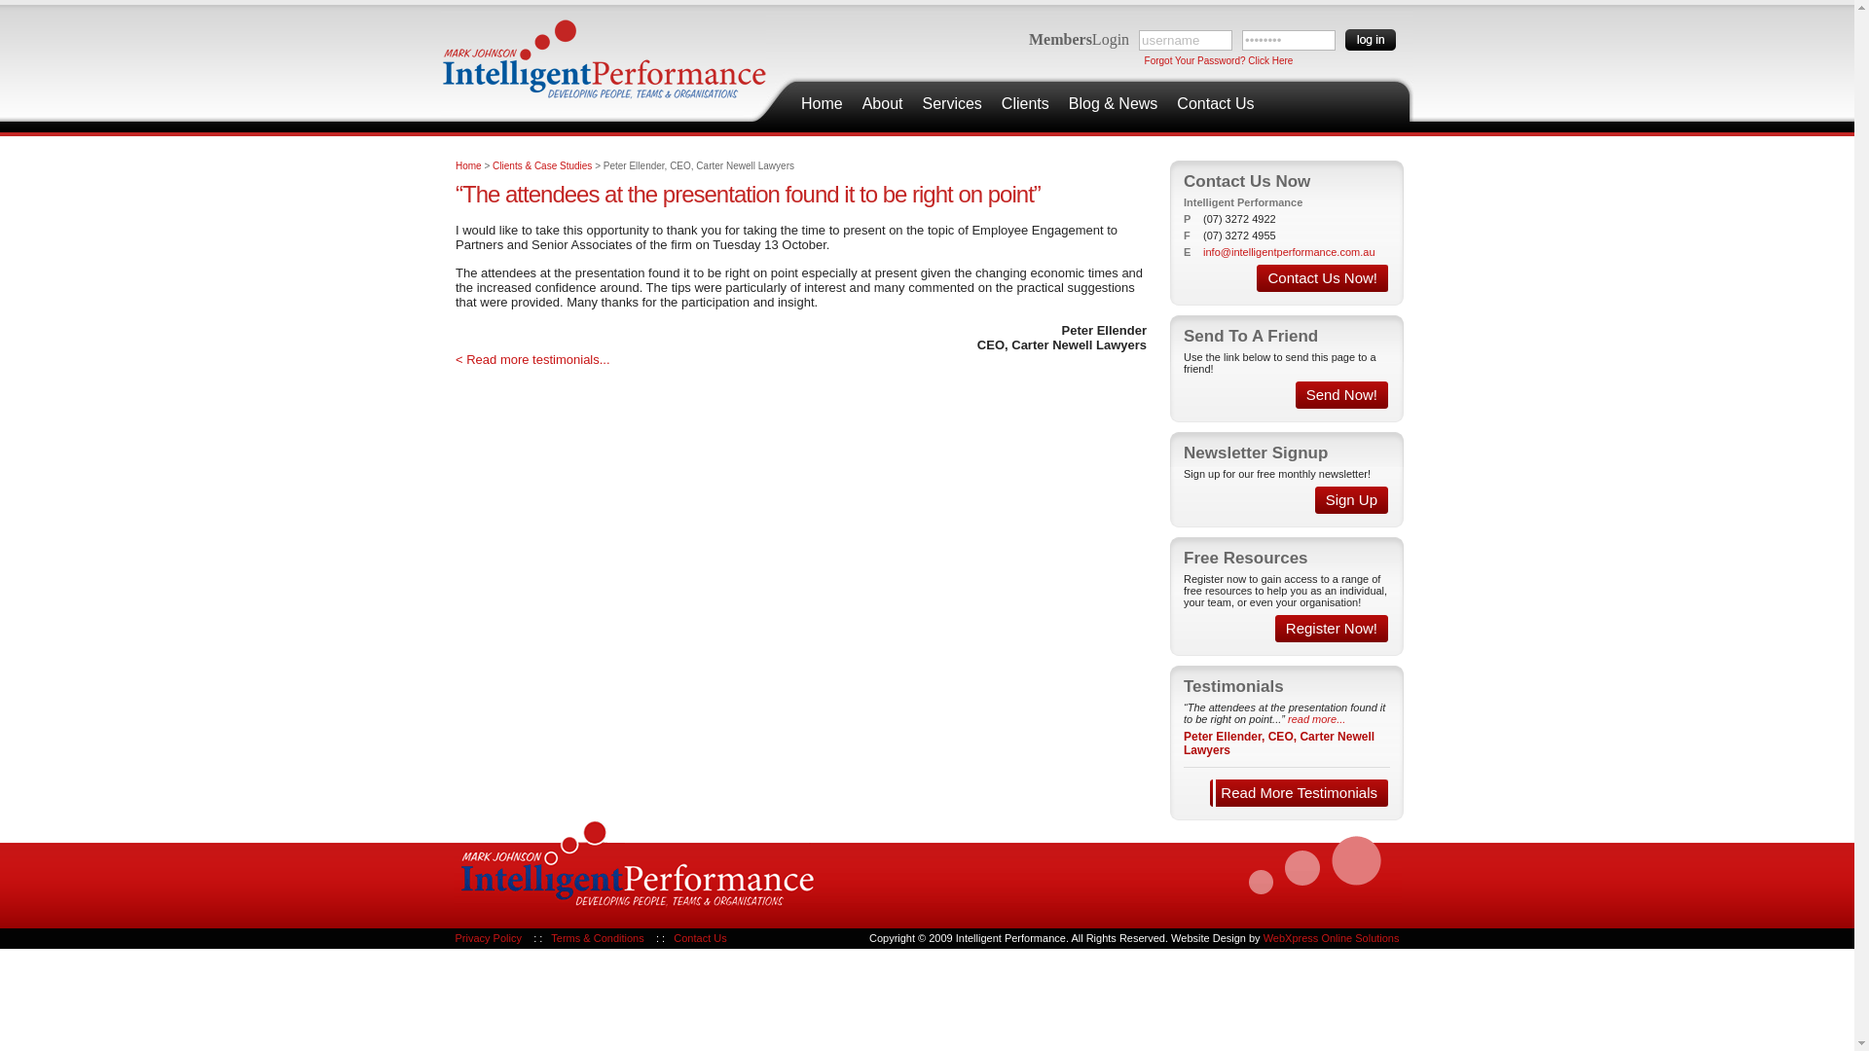 This screenshot has width=1869, height=1051. I want to click on WebXpress Online Solutions, so click(1332, 938).